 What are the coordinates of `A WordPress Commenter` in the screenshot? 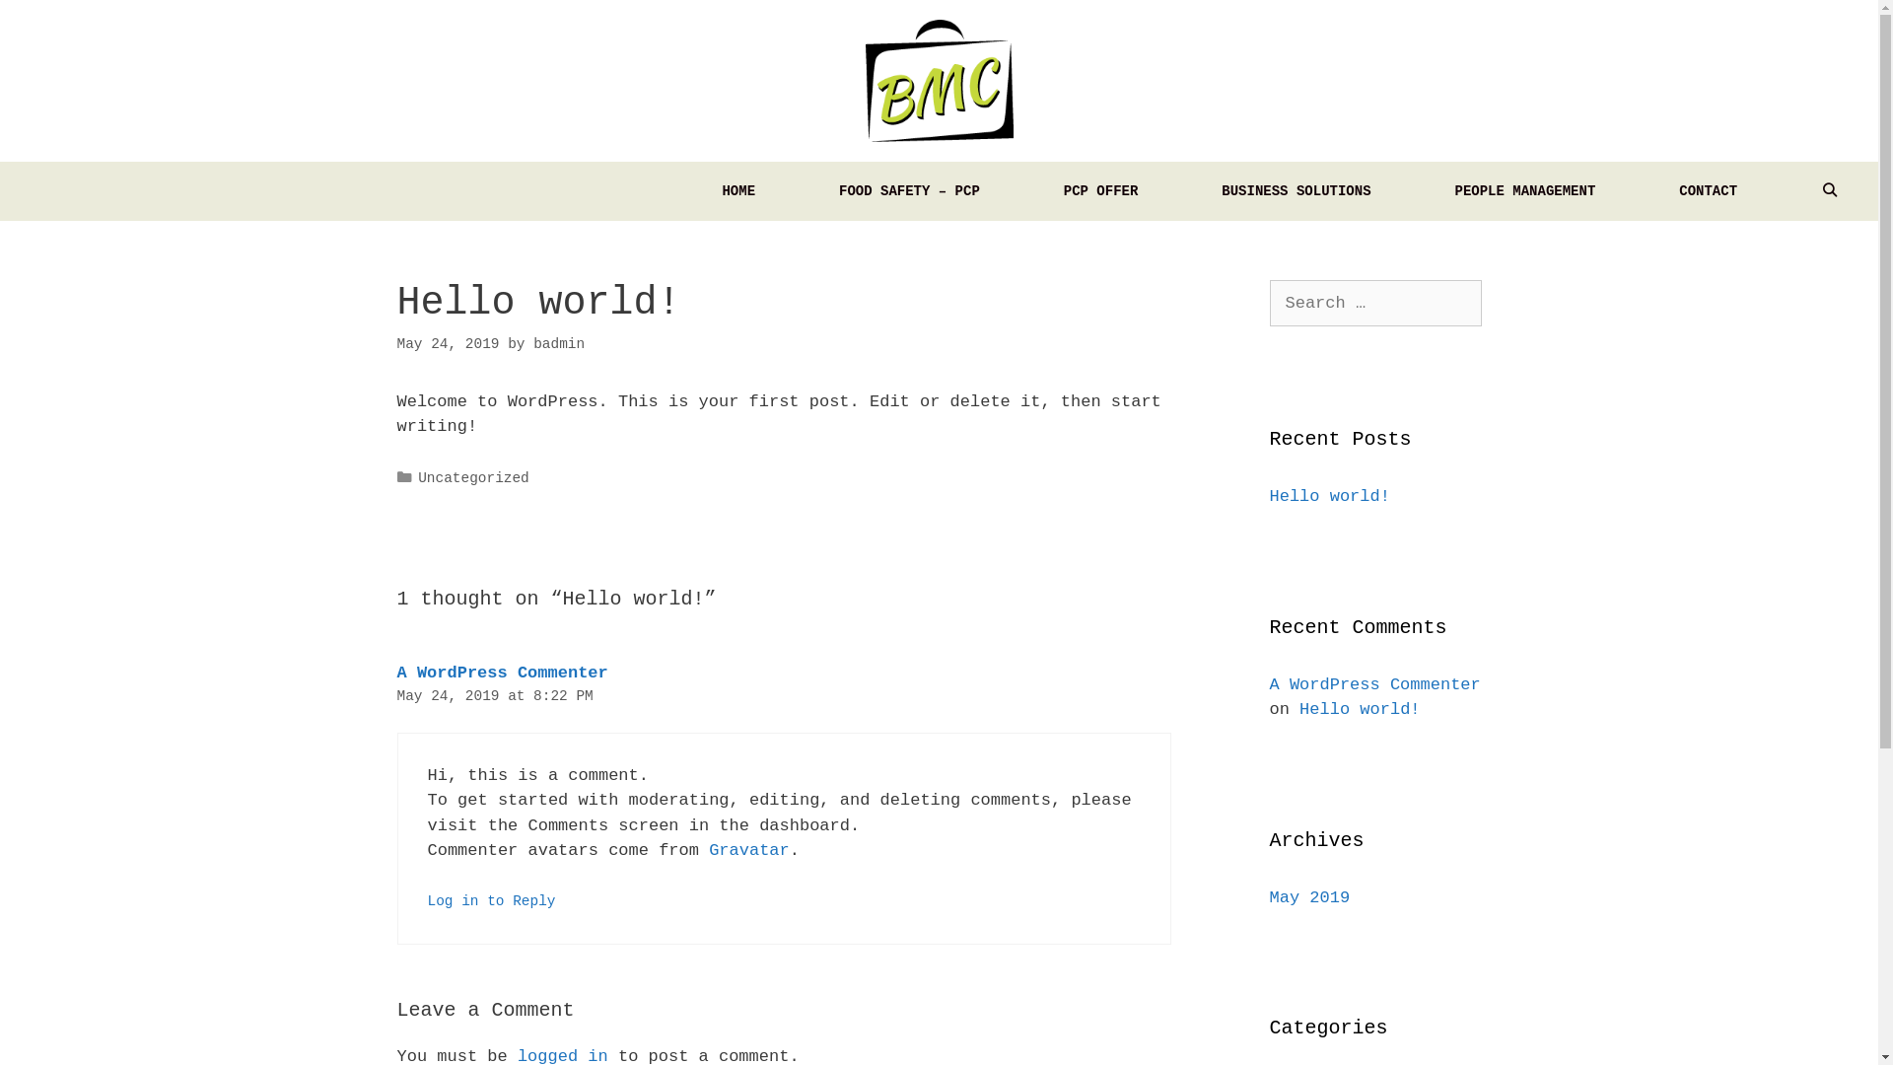 It's located at (502, 673).